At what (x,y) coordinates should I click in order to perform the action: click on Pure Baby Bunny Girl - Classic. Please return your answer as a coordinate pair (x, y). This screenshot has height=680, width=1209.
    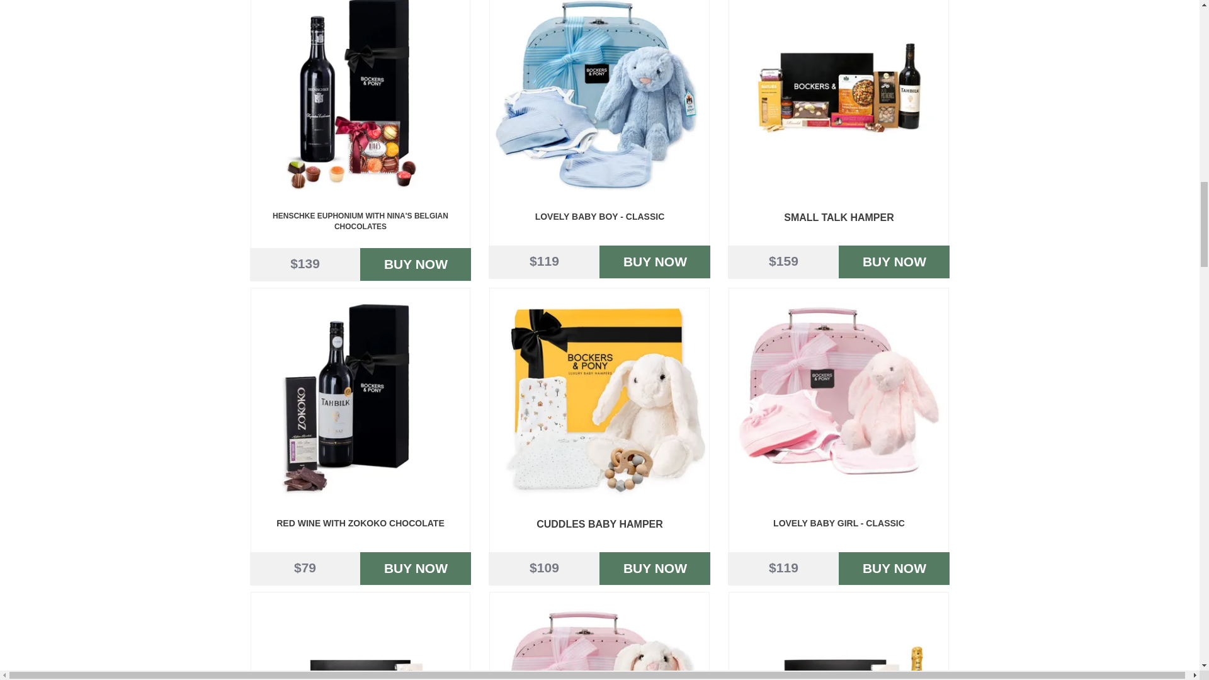
    Looking at the image, I should click on (599, 637).